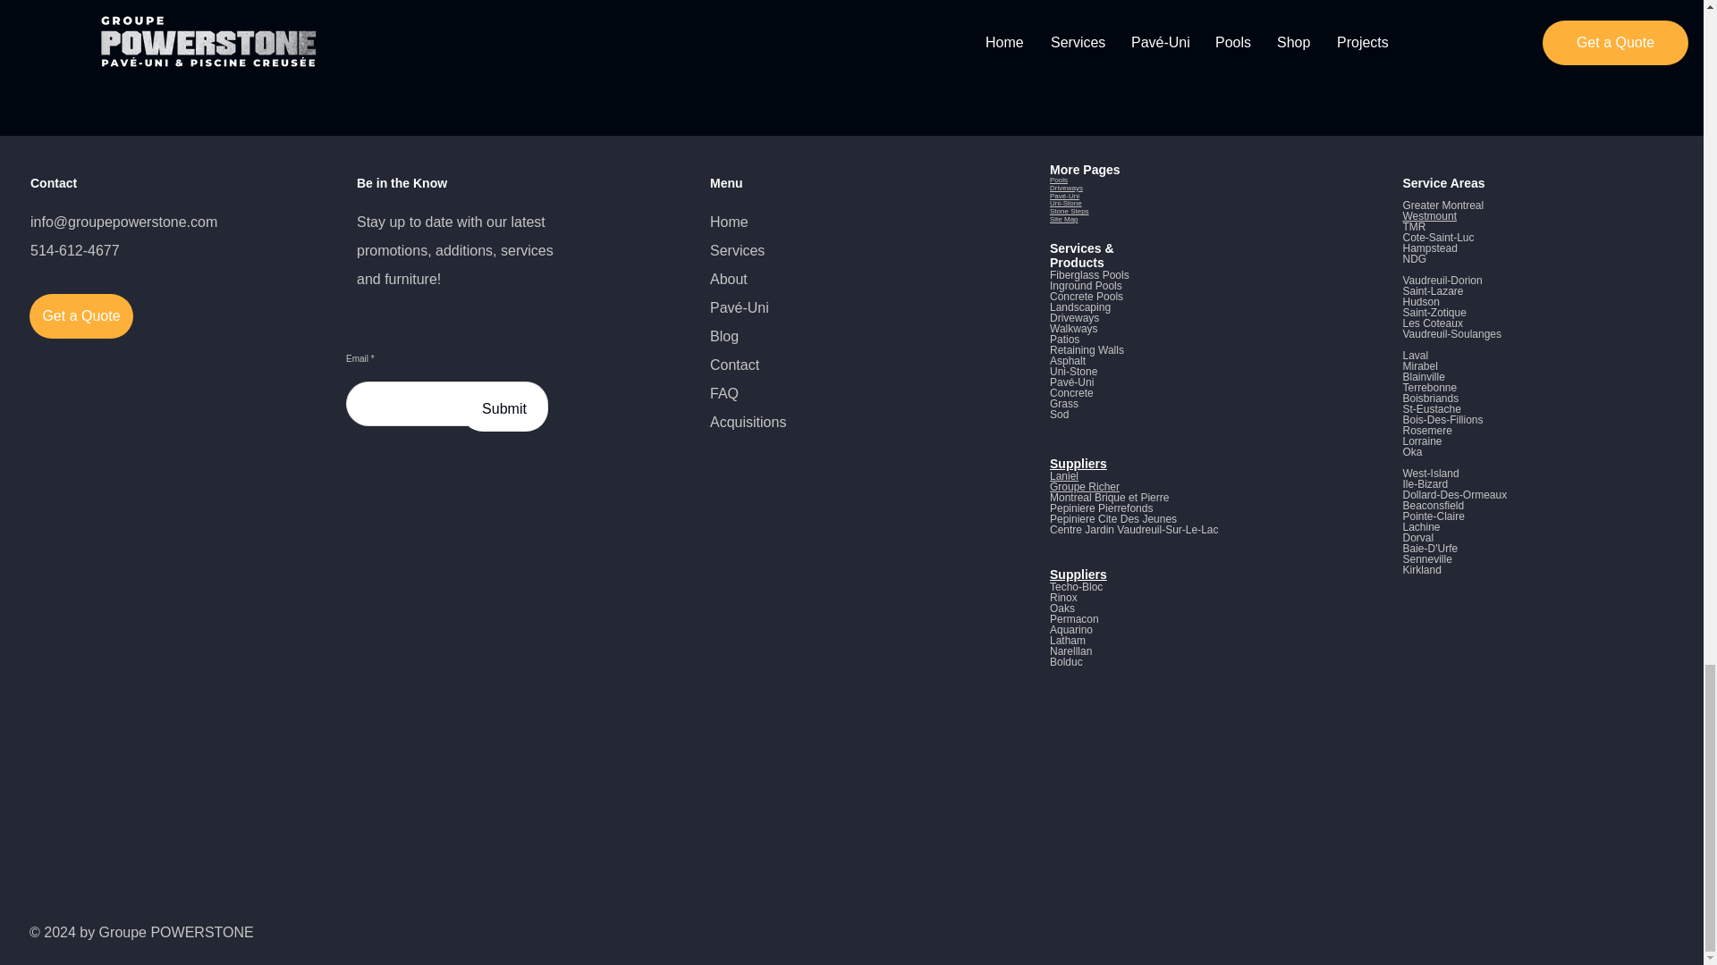  Describe the element at coordinates (80, 316) in the screenshot. I see `Get a Quote` at that location.